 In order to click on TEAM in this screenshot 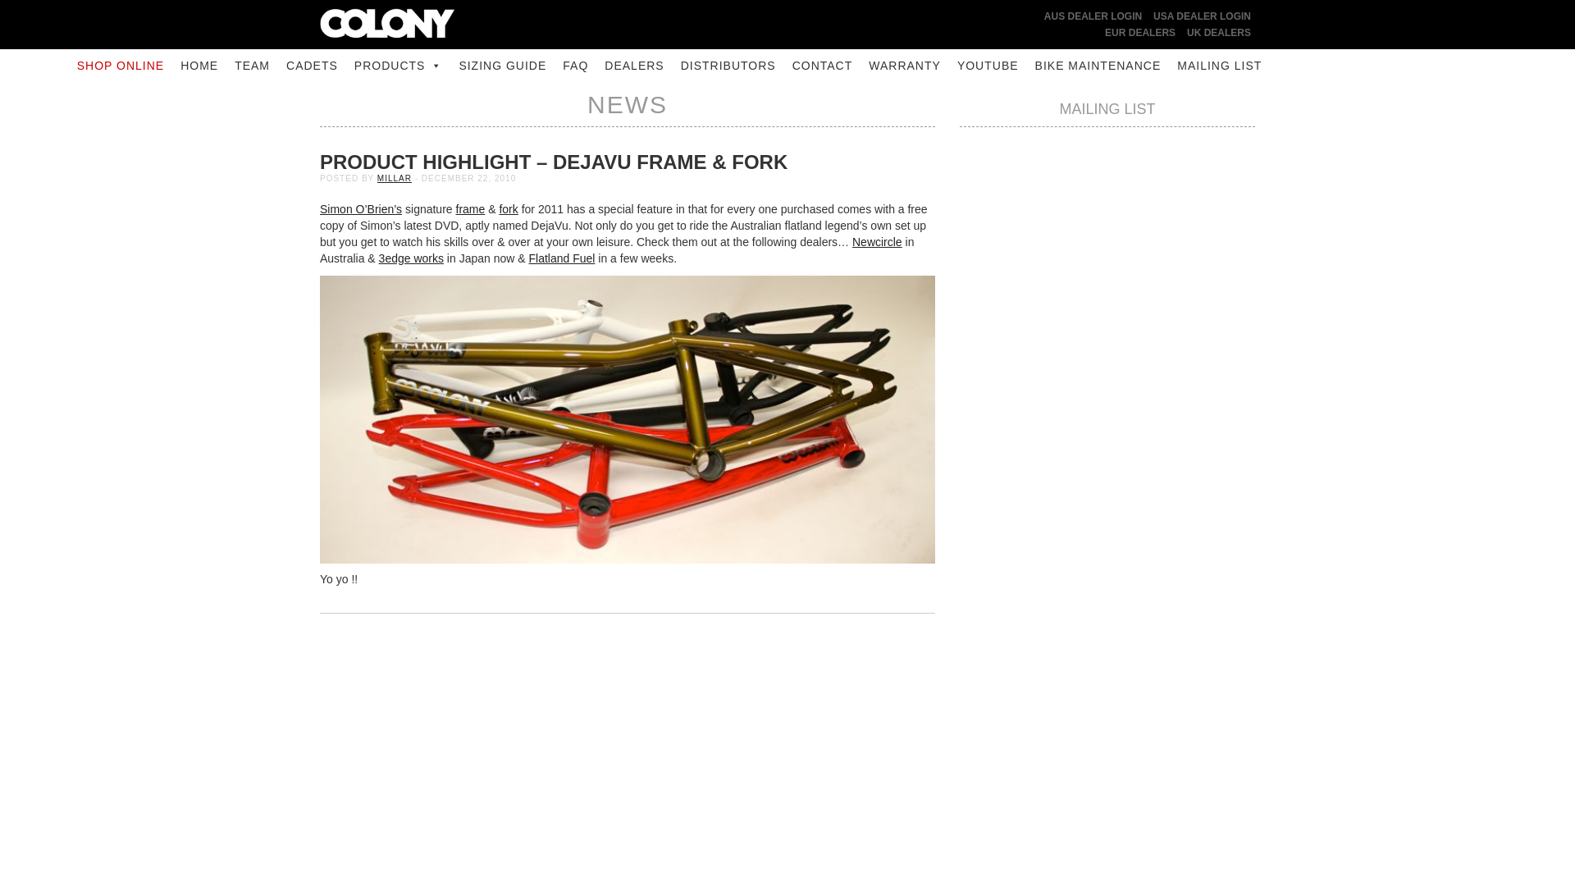, I will do `click(253, 66)`.